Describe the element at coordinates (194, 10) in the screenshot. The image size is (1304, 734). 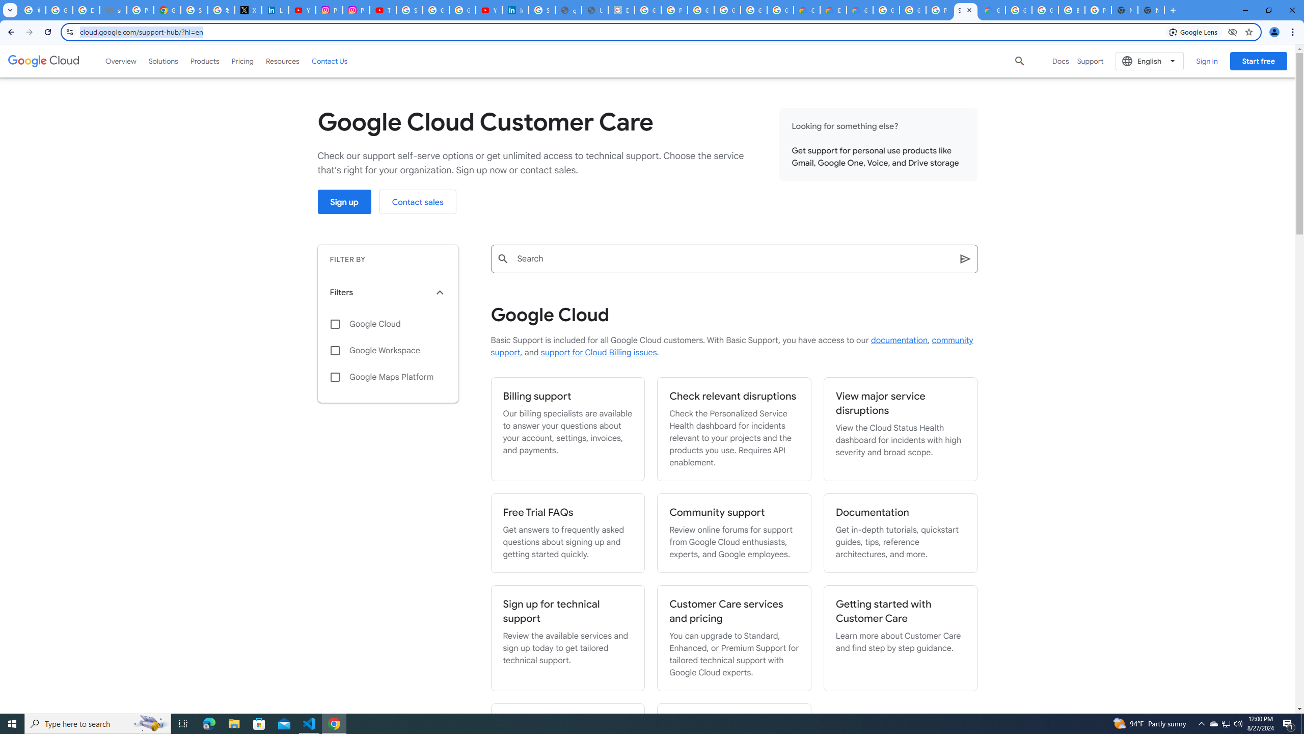
I see `Sign in - Google Accounts` at that location.